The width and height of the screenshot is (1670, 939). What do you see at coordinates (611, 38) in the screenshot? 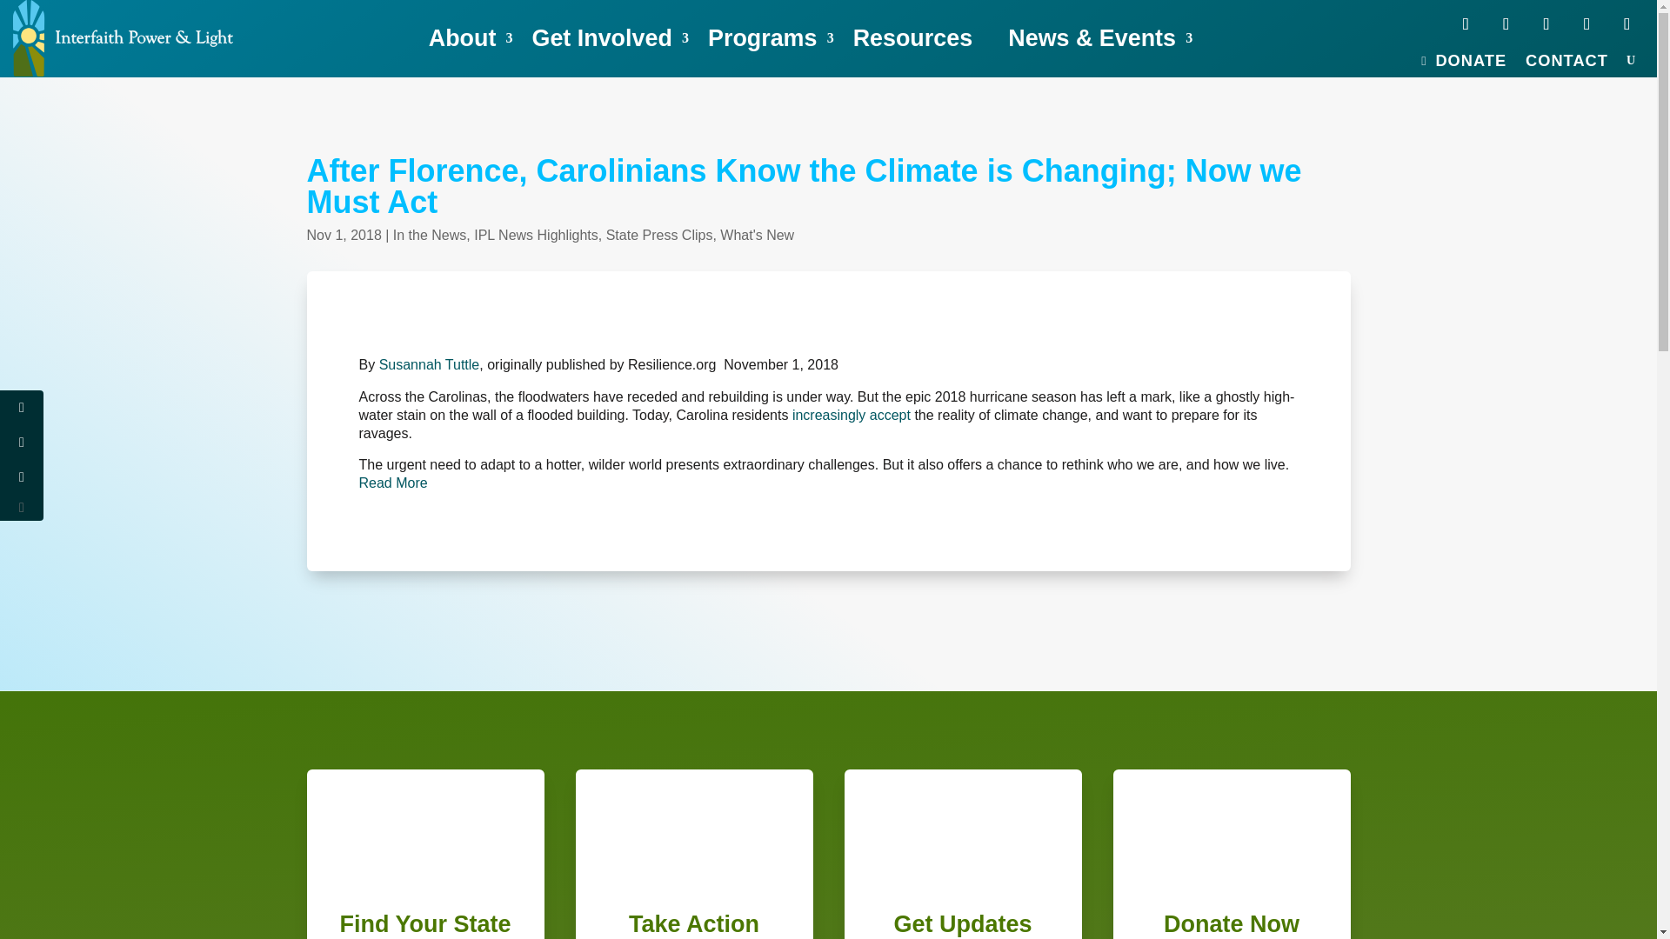
I see `Get Involved` at bounding box center [611, 38].